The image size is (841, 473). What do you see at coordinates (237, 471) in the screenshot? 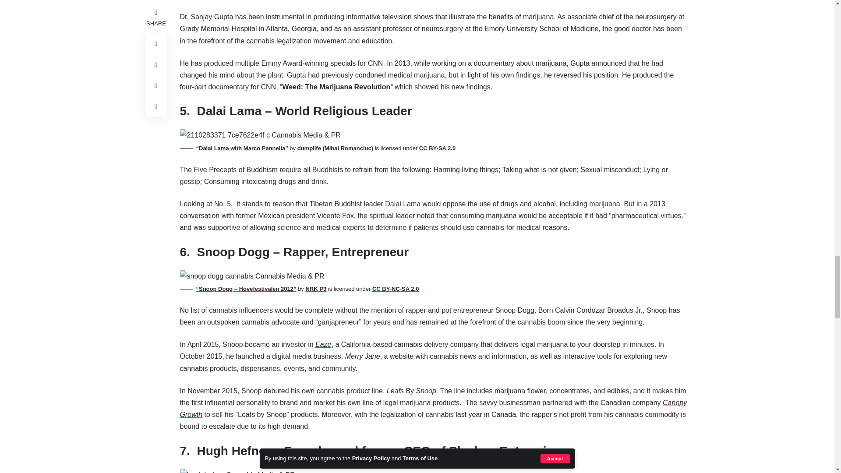
I see `10 Genius Minds That Smoke Marijuana` at bounding box center [237, 471].